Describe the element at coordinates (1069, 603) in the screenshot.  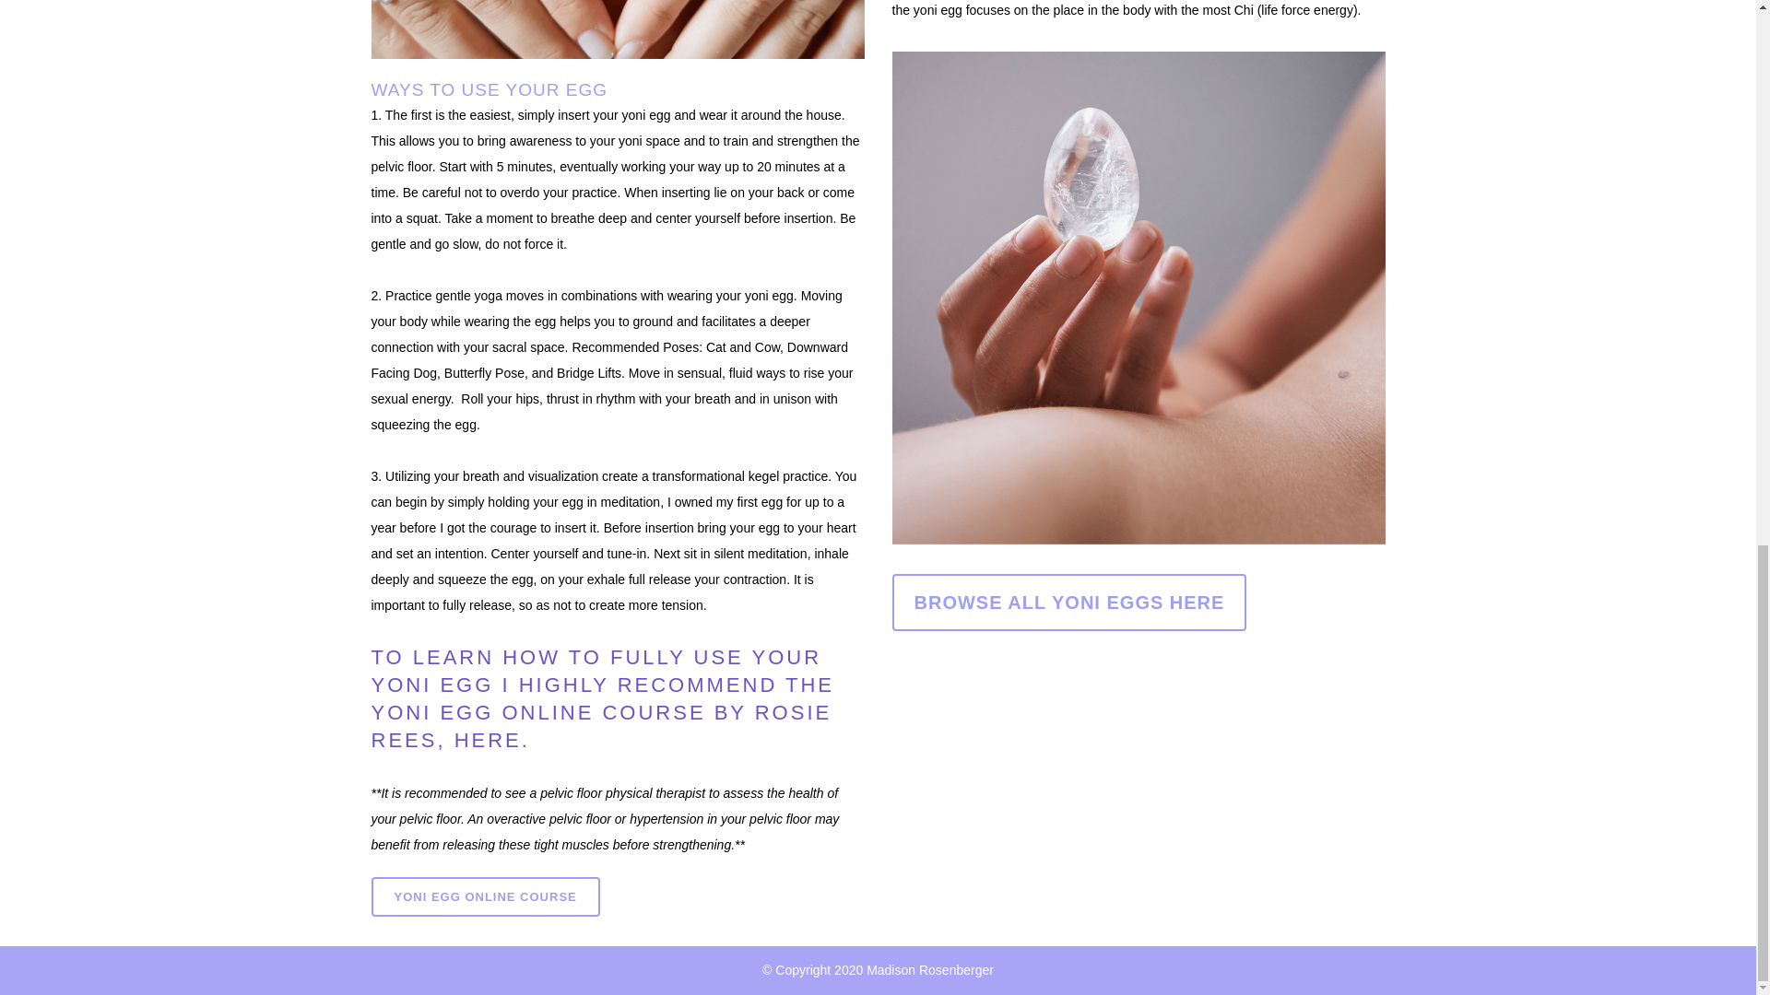
I see `BROWSE ALL YONI EGGS HERE` at that location.